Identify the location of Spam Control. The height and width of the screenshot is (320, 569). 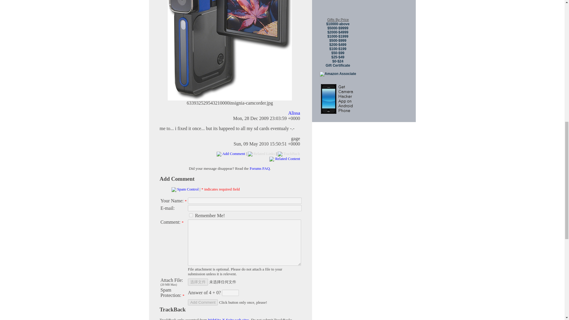
(188, 189).